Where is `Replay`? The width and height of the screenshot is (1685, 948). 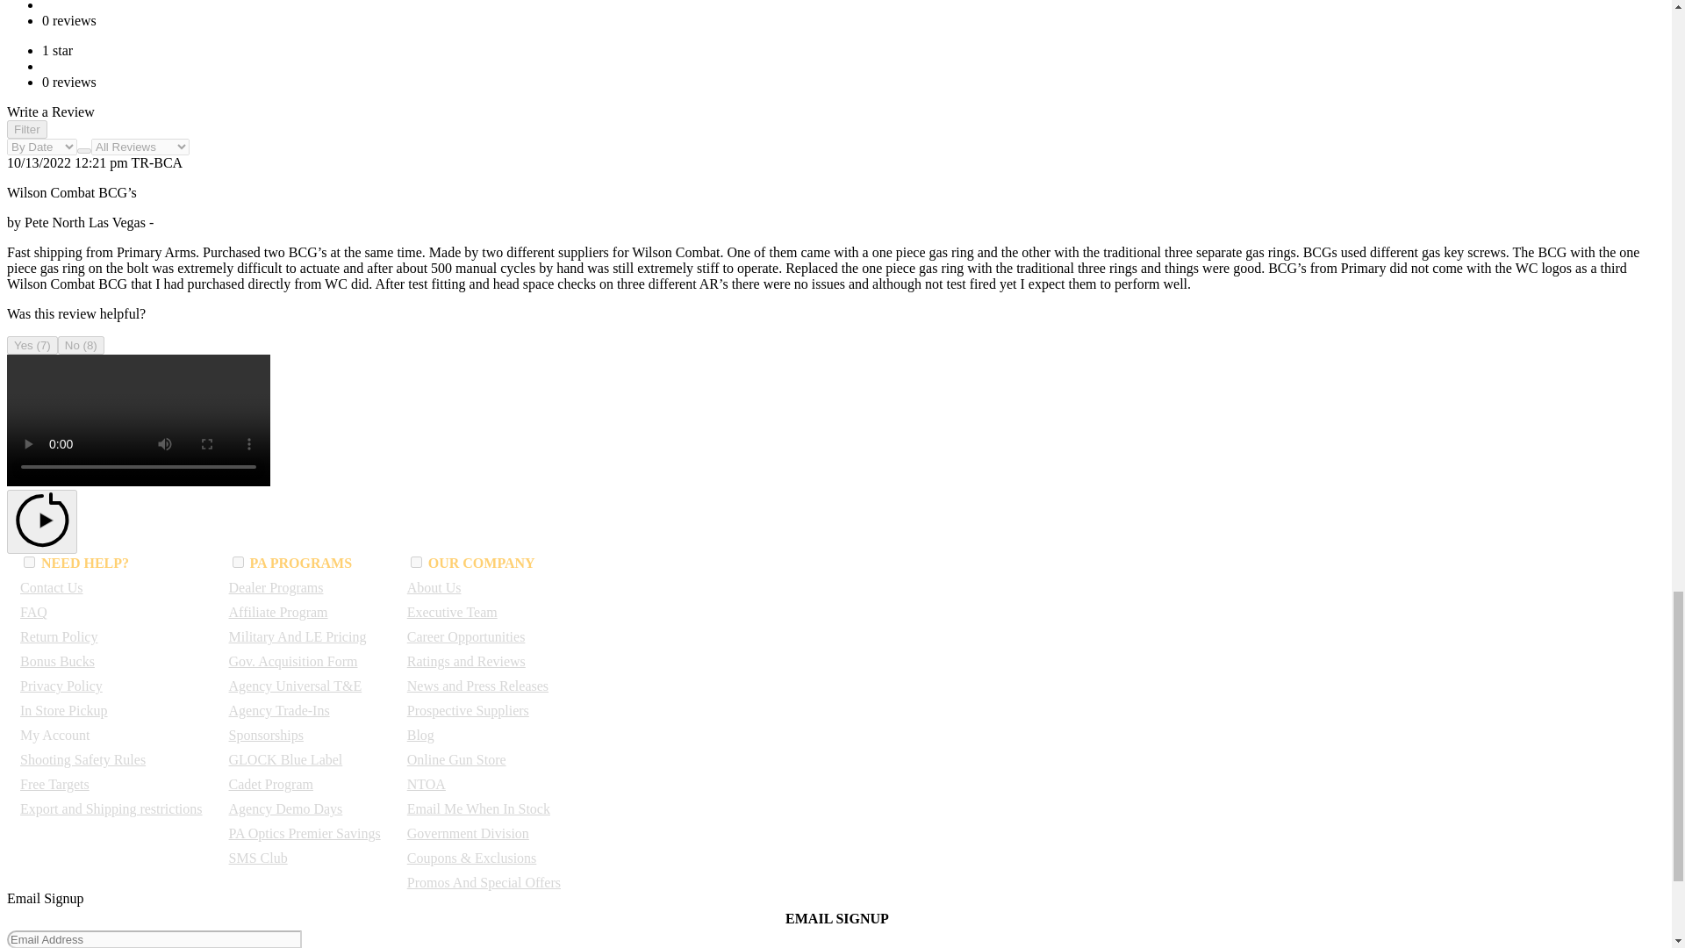
Replay is located at coordinates (42, 521).